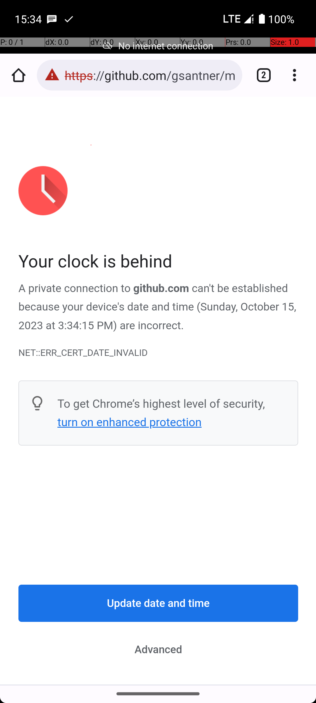 This screenshot has width=316, height=703. Describe the element at coordinates (76, 289) in the screenshot. I see `A private connection to ` at that location.